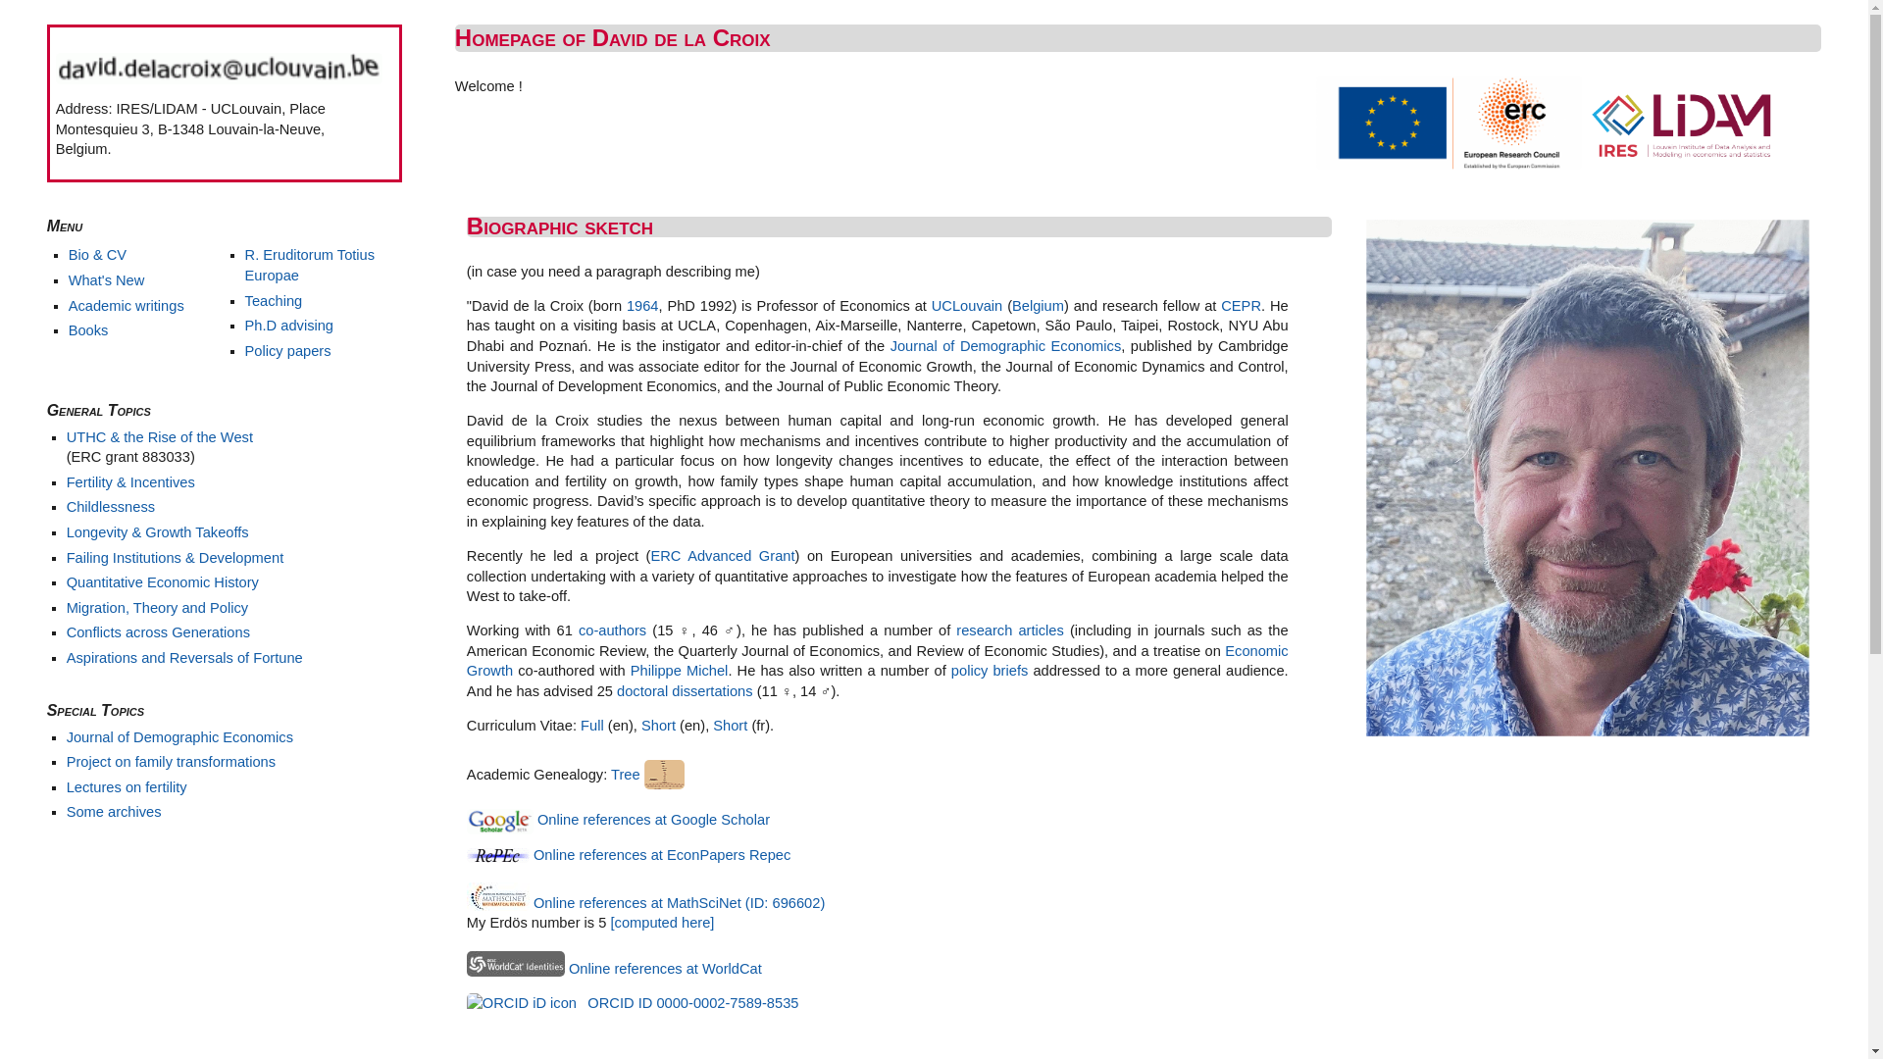  Describe the element at coordinates (680, 671) in the screenshot. I see `Philippe Michel` at that location.